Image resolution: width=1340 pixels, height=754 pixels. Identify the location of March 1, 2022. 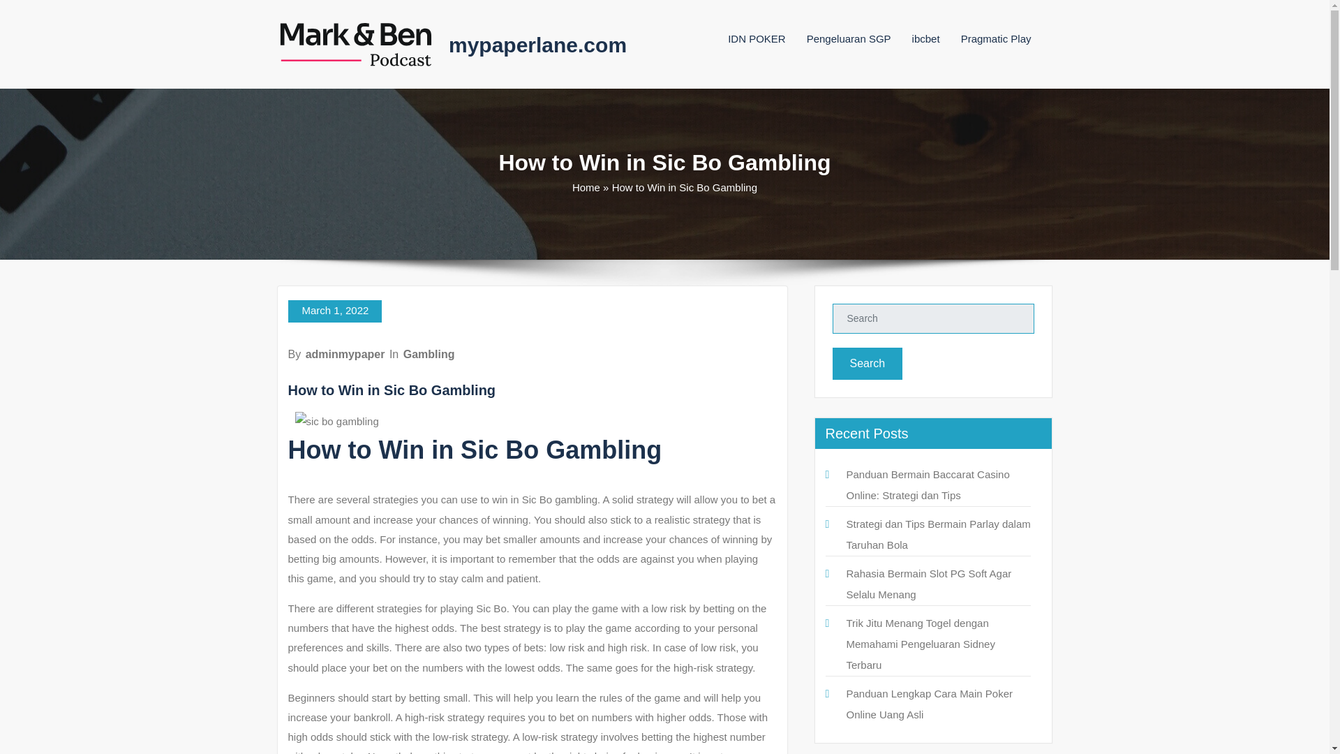
(335, 311).